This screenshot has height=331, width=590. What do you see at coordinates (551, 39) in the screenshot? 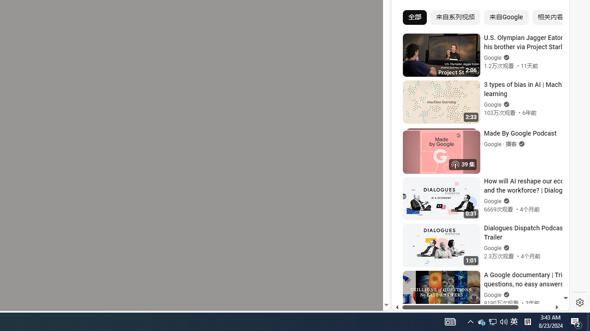
I see `Click to scroll right` at bounding box center [551, 39].